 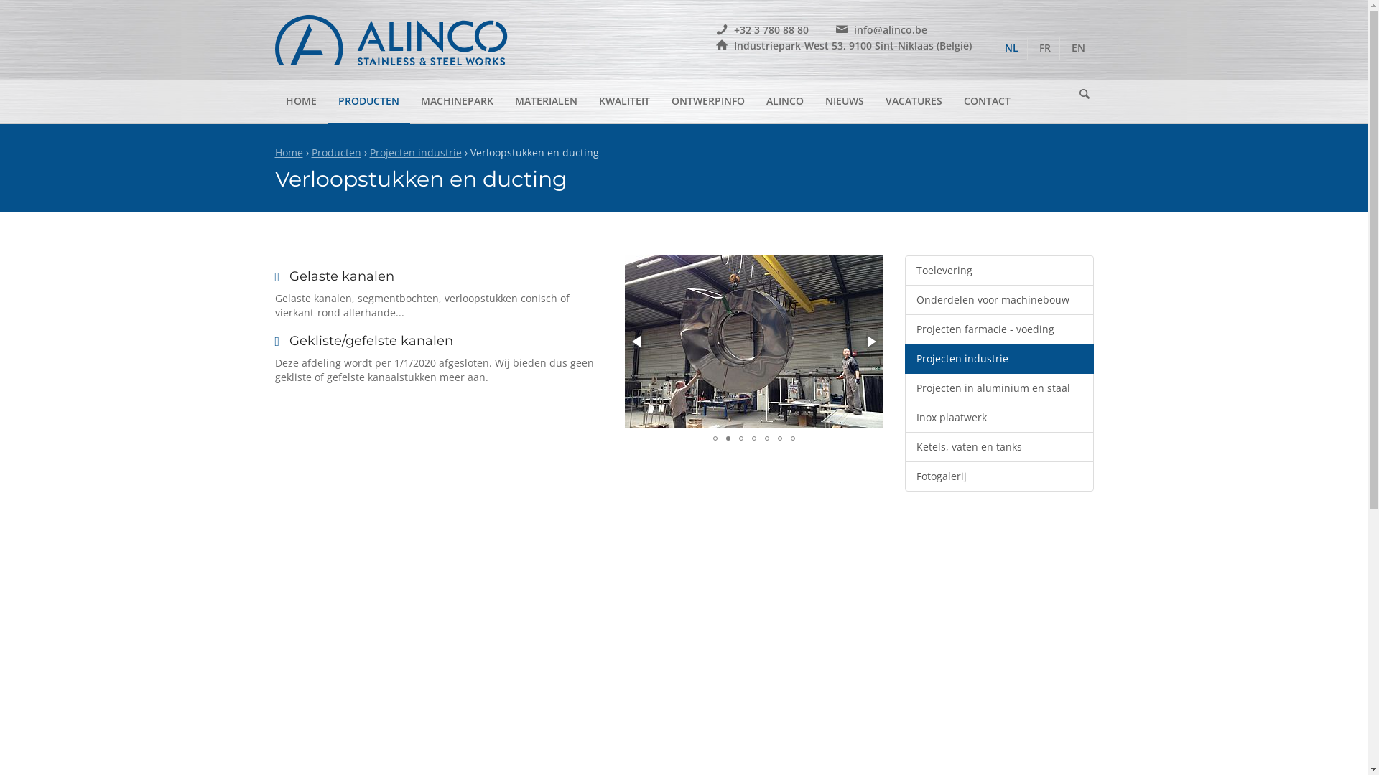 I want to click on VACATURES, so click(x=914, y=101).